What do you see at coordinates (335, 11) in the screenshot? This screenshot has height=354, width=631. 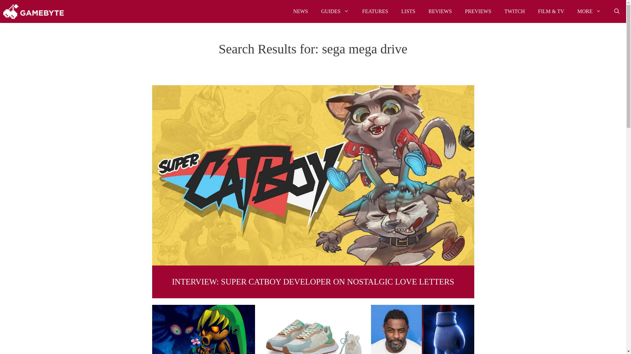 I see `GUIDES` at bounding box center [335, 11].